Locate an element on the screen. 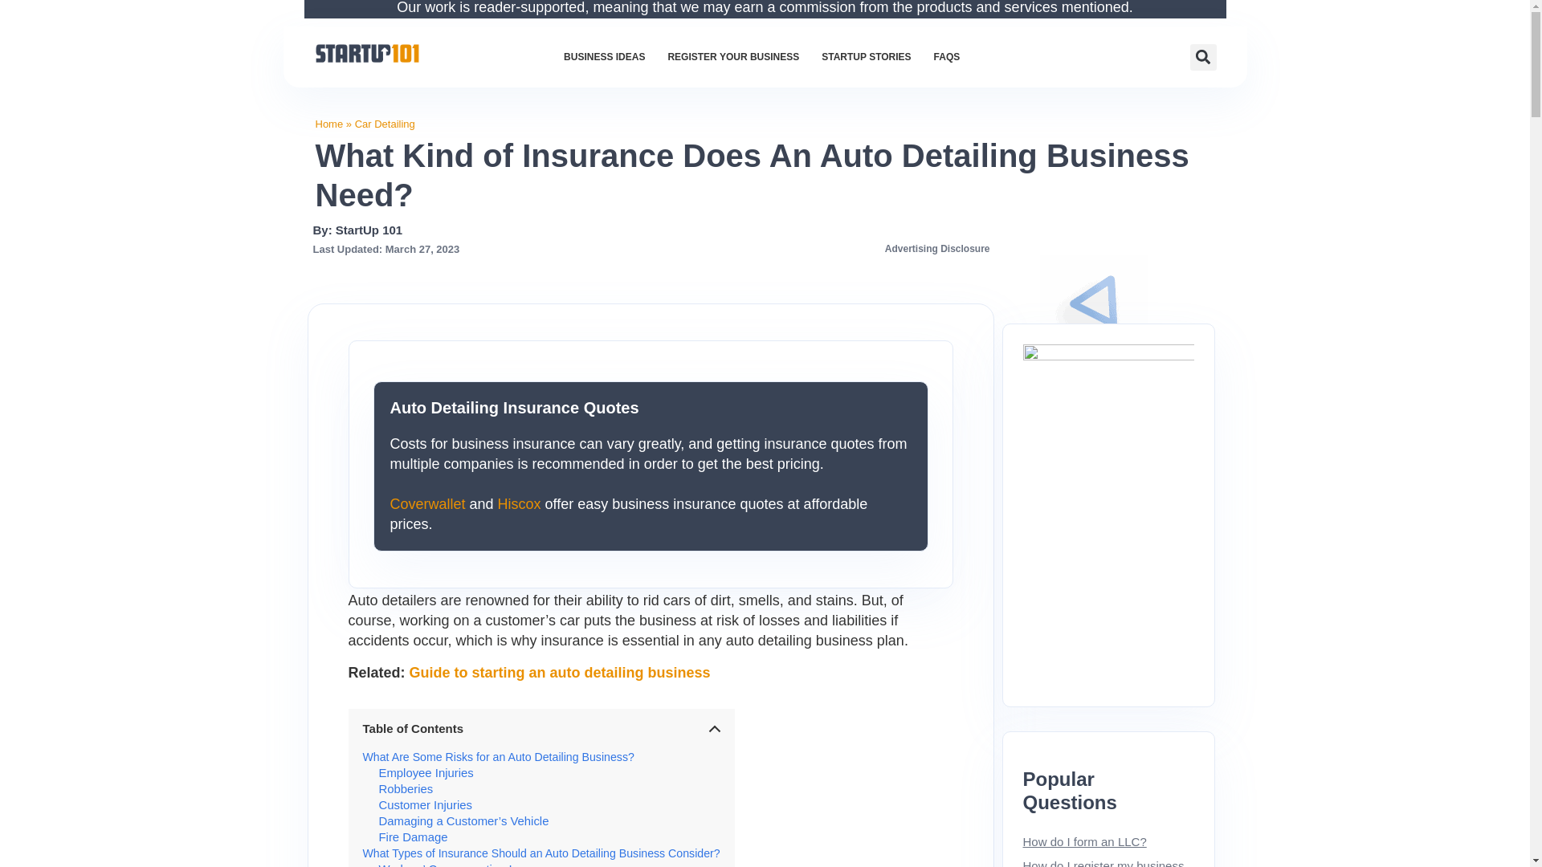 This screenshot has height=867, width=1542. What Are Some Risks for an Auto Detailing Business? is located at coordinates (498, 757).